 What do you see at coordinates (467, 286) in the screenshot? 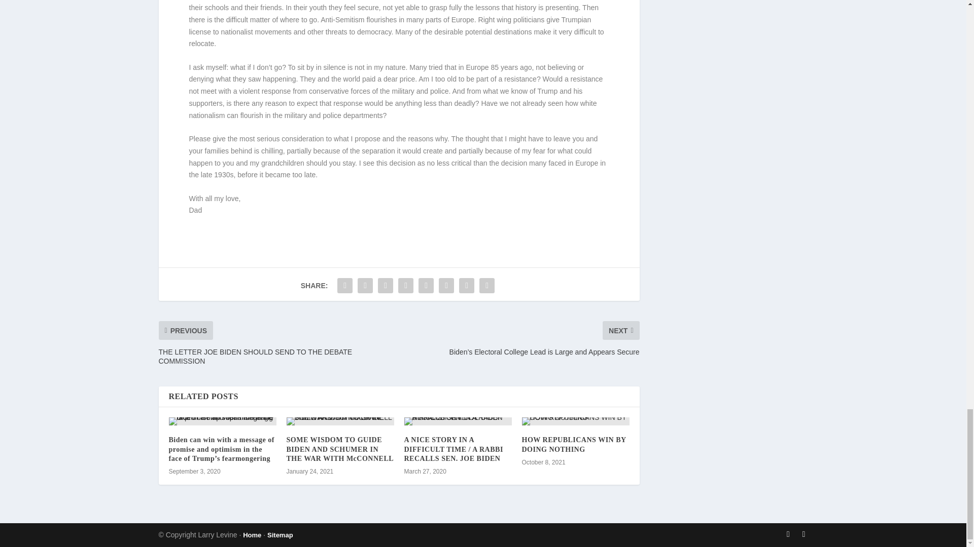
I see `Share "THE FEARS OF AN AMERICAN FATHER" via Stumbleupon` at bounding box center [467, 286].